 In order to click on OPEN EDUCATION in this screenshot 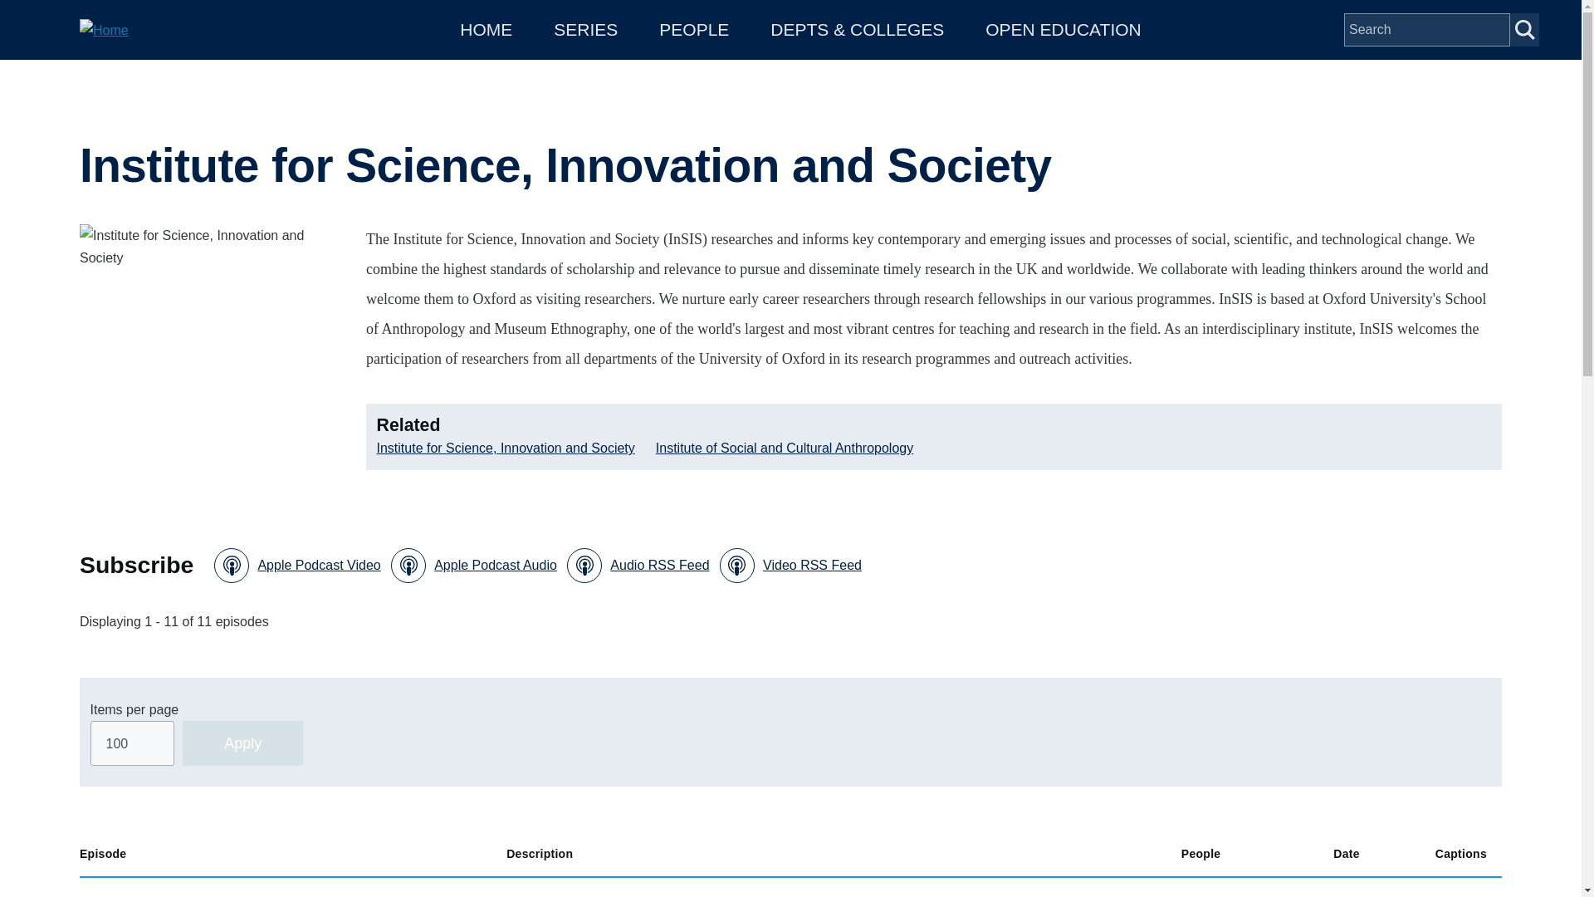, I will do `click(1063, 29)`.